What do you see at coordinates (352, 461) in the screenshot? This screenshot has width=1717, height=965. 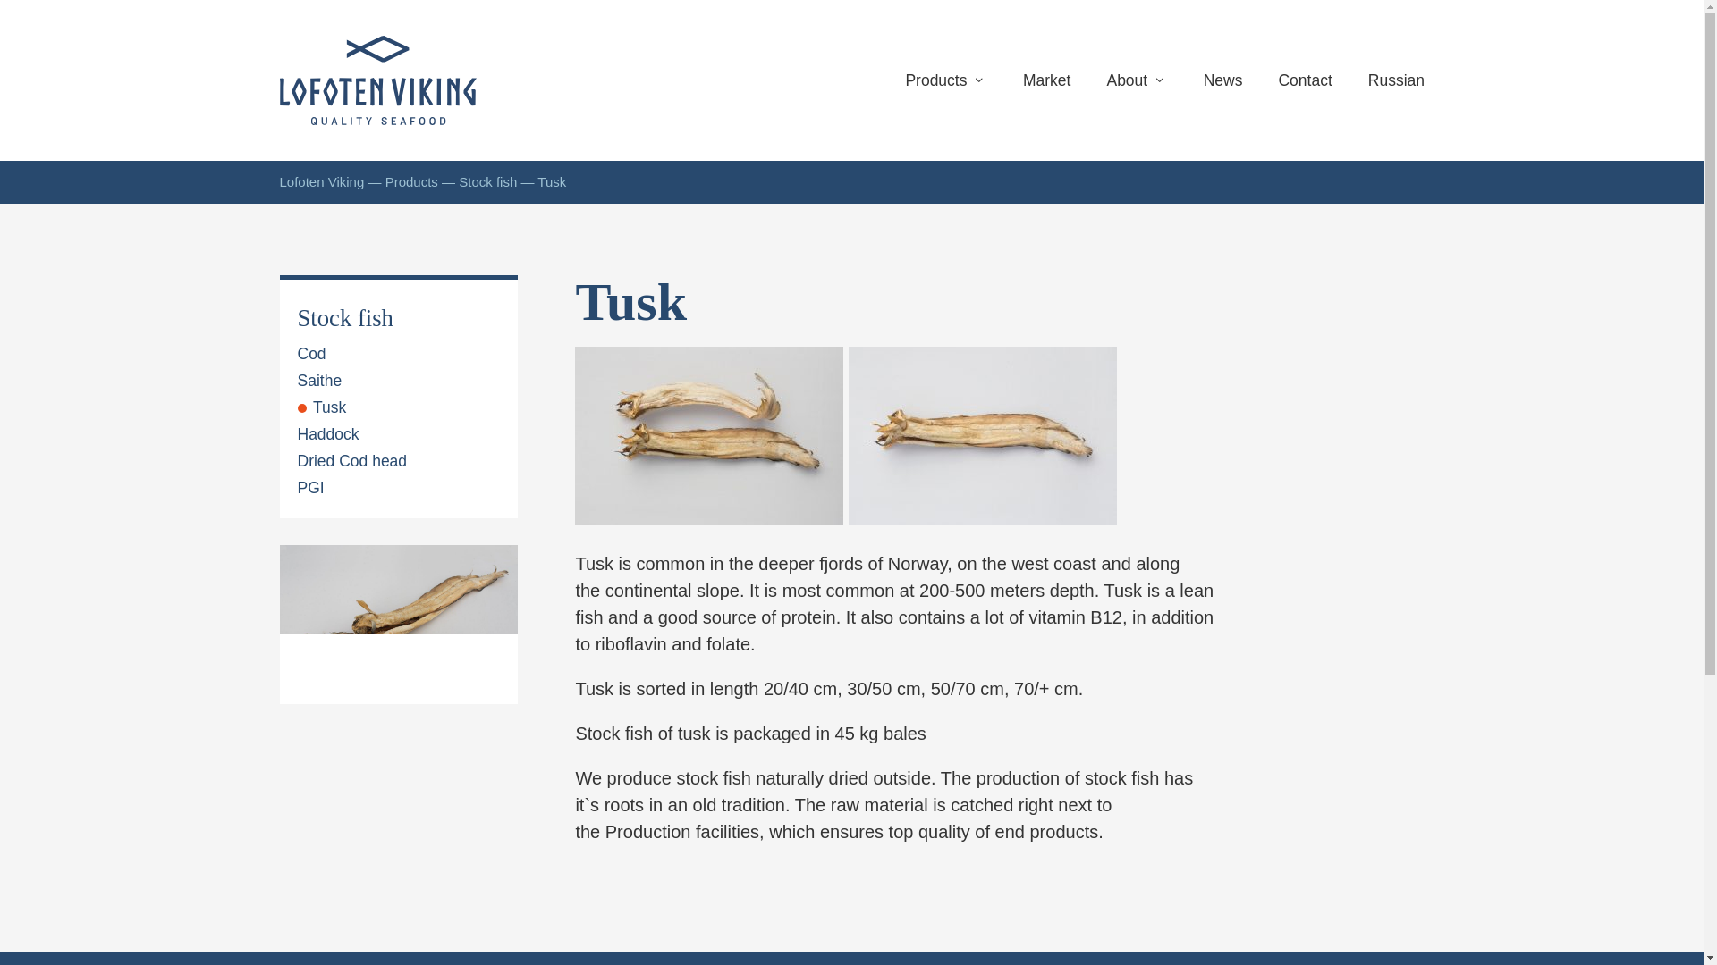 I see `Dried Cod head` at bounding box center [352, 461].